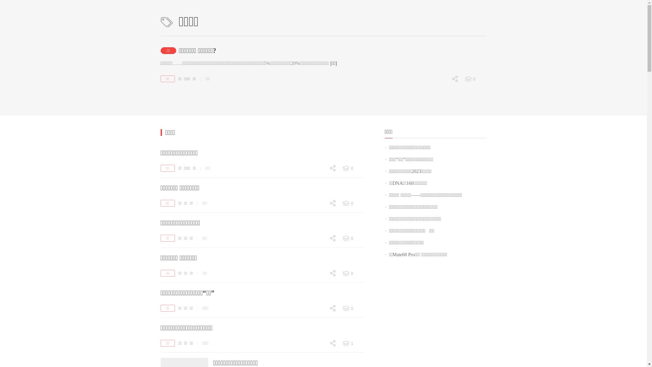  What do you see at coordinates (319, 251) in the screenshot?
I see `0` at bounding box center [319, 251].